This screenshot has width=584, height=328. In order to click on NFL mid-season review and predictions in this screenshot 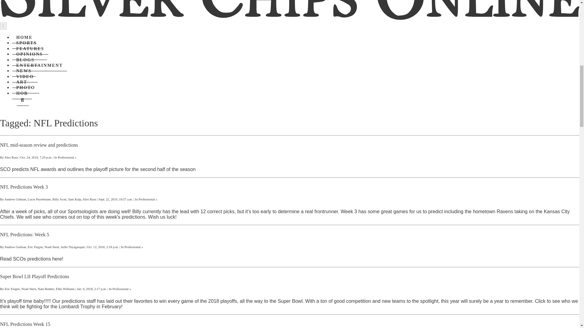, I will do `click(39, 145)`.